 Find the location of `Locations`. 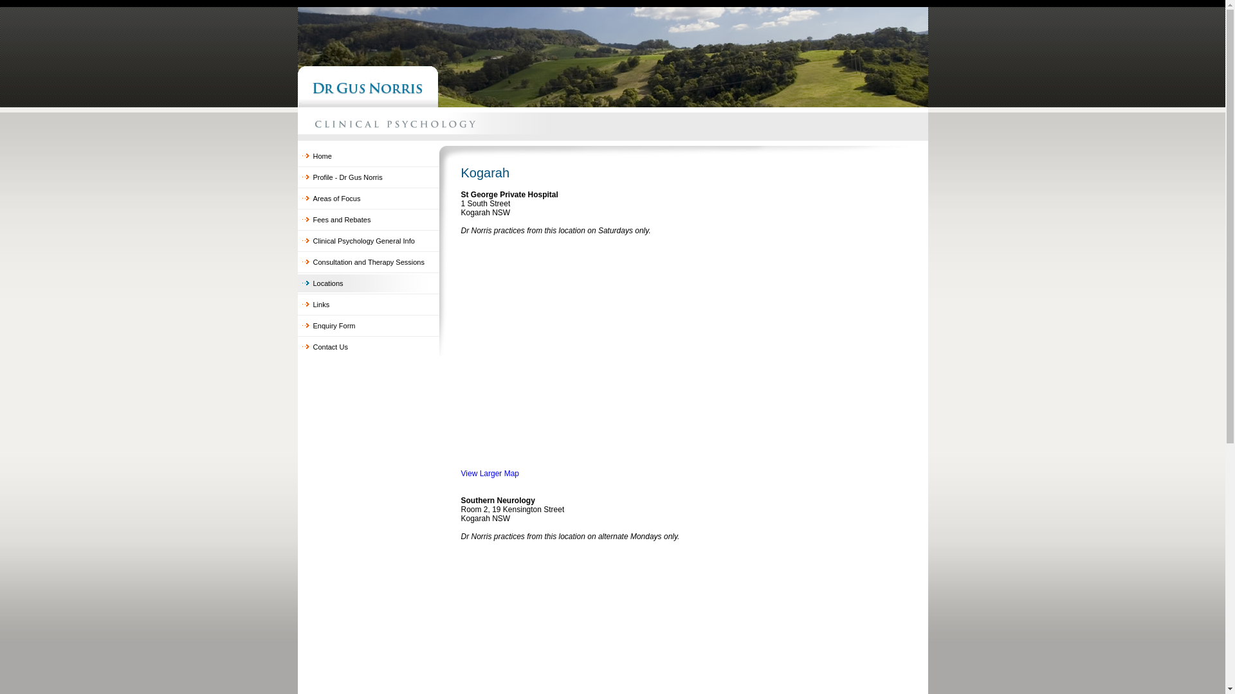

Locations is located at coordinates (368, 283).